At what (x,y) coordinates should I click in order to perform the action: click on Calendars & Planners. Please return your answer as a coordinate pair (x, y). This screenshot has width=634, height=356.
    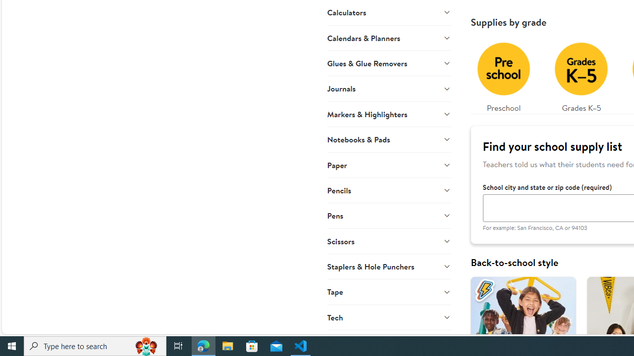
    Looking at the image, I should click on (389, 38).